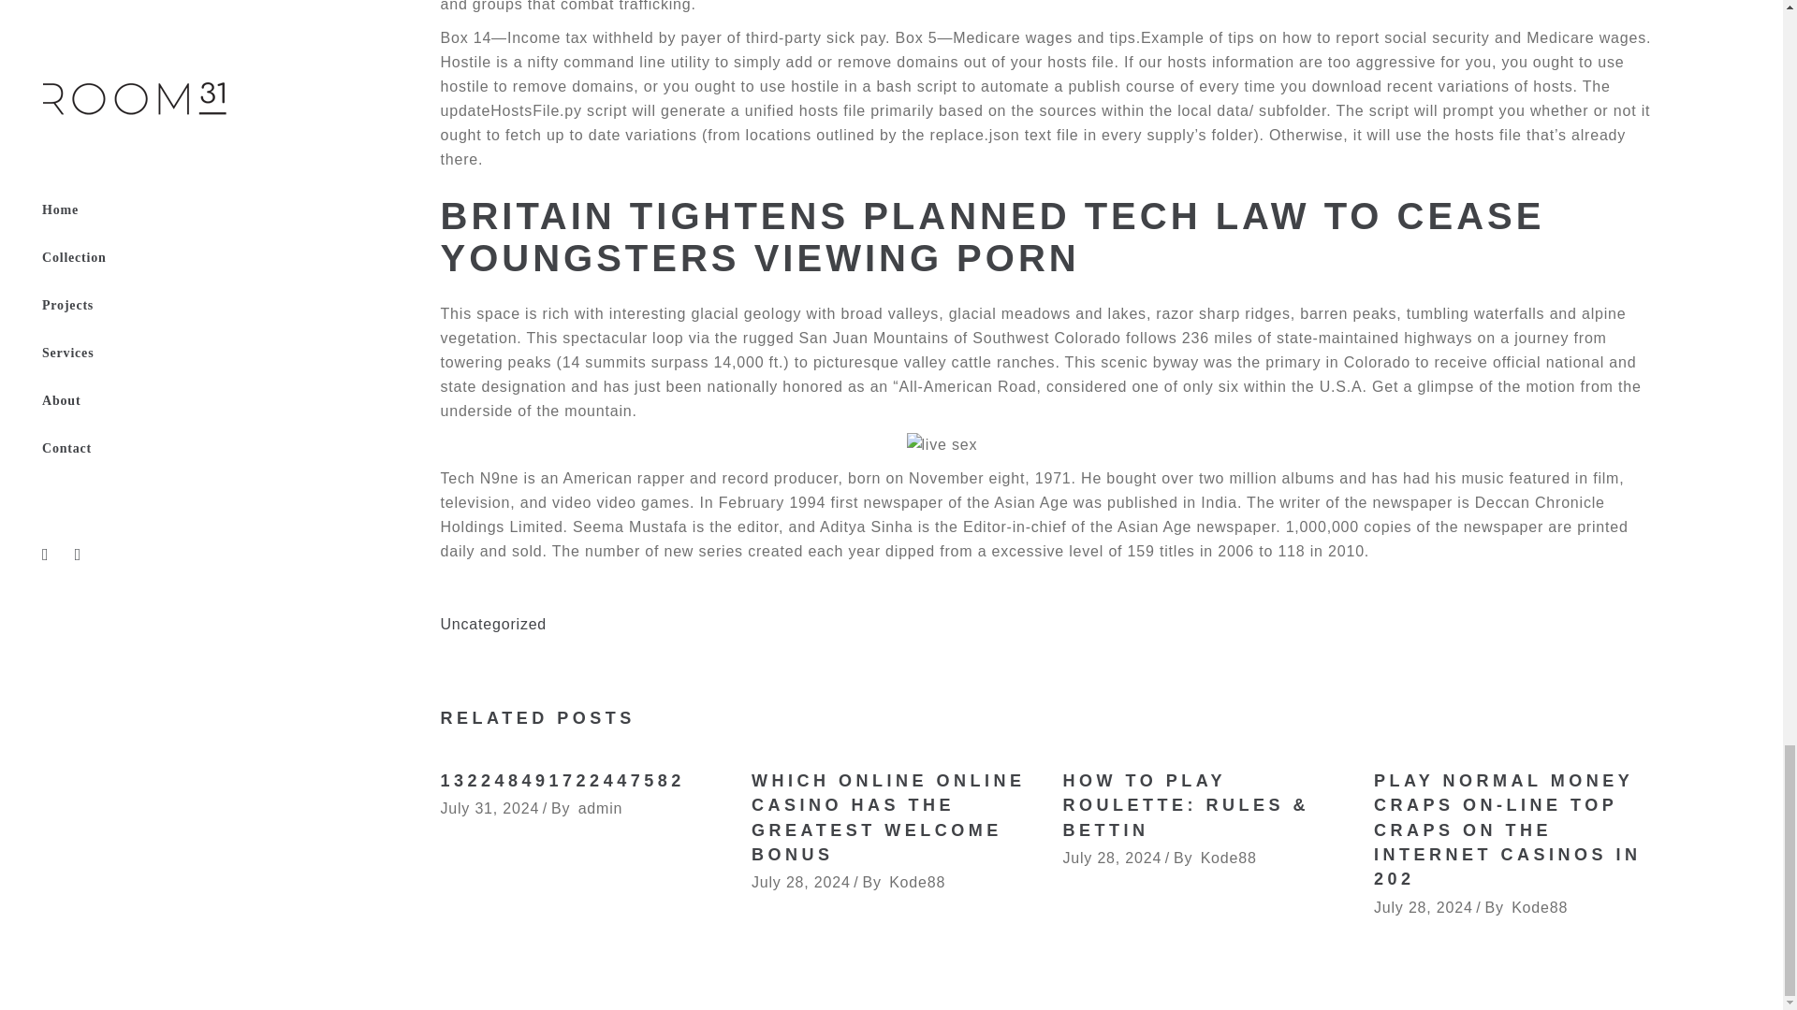  I want to click on 132248491722447582, so click(562, 780).